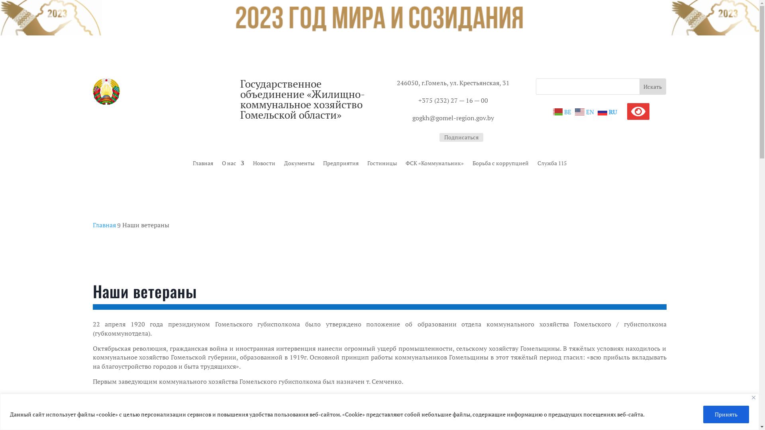 Image resolution: width=765 pixels, height=430 pixels. I want to click on 2023-god, so click(379, 18).